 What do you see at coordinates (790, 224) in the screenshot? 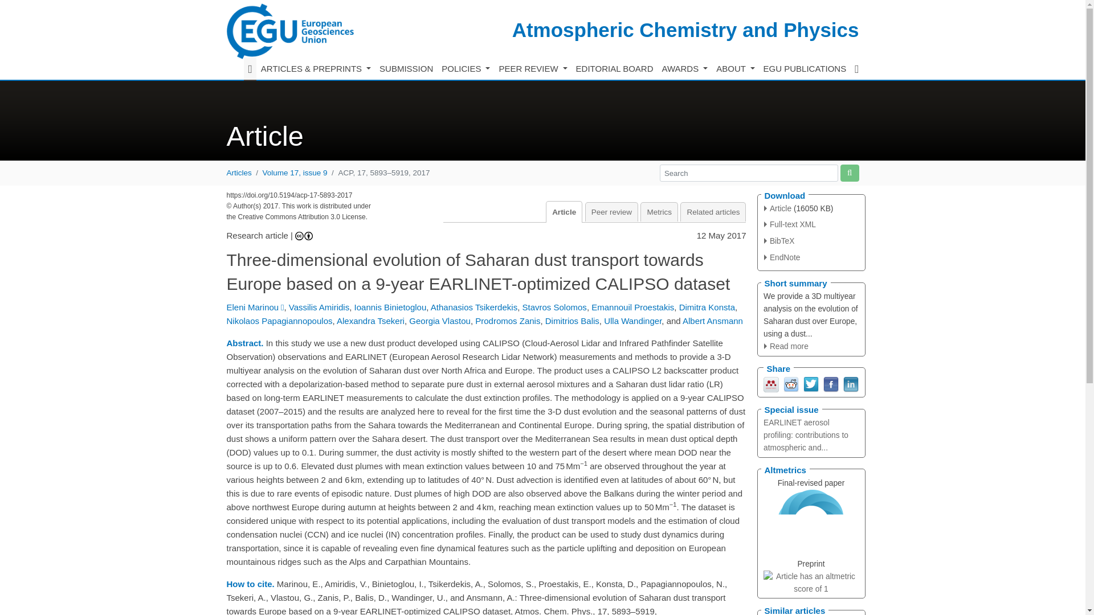
I see `XML Version` at bounding box center [790, 224].